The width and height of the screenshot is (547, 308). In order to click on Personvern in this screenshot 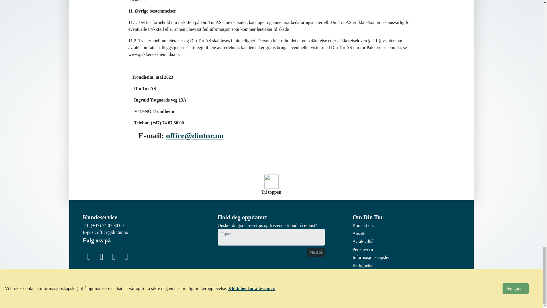, I will do `click(362, 249)`.